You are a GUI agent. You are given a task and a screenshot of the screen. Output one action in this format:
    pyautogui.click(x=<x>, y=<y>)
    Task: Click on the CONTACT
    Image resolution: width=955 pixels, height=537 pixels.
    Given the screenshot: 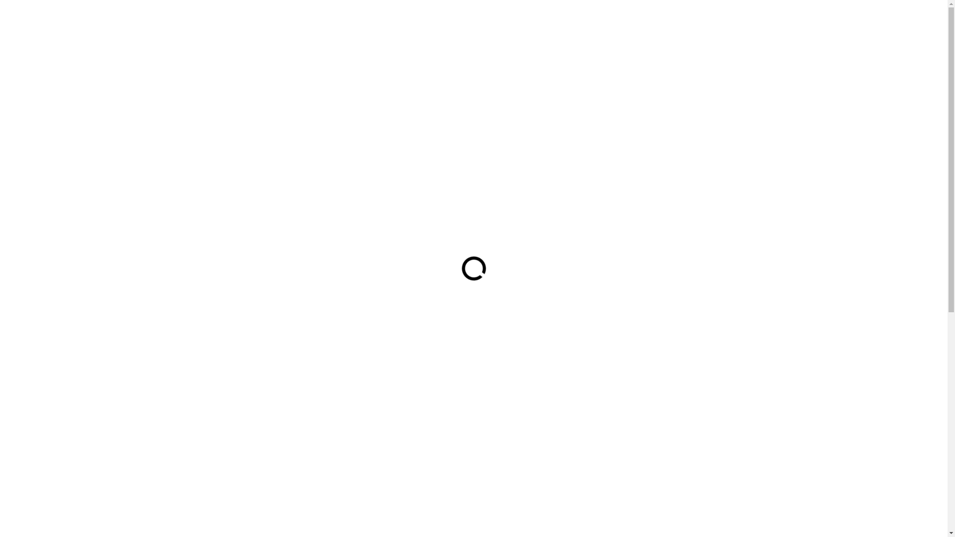 What is the action you would take?
    pyautogui.click(x=630, y=36)
    